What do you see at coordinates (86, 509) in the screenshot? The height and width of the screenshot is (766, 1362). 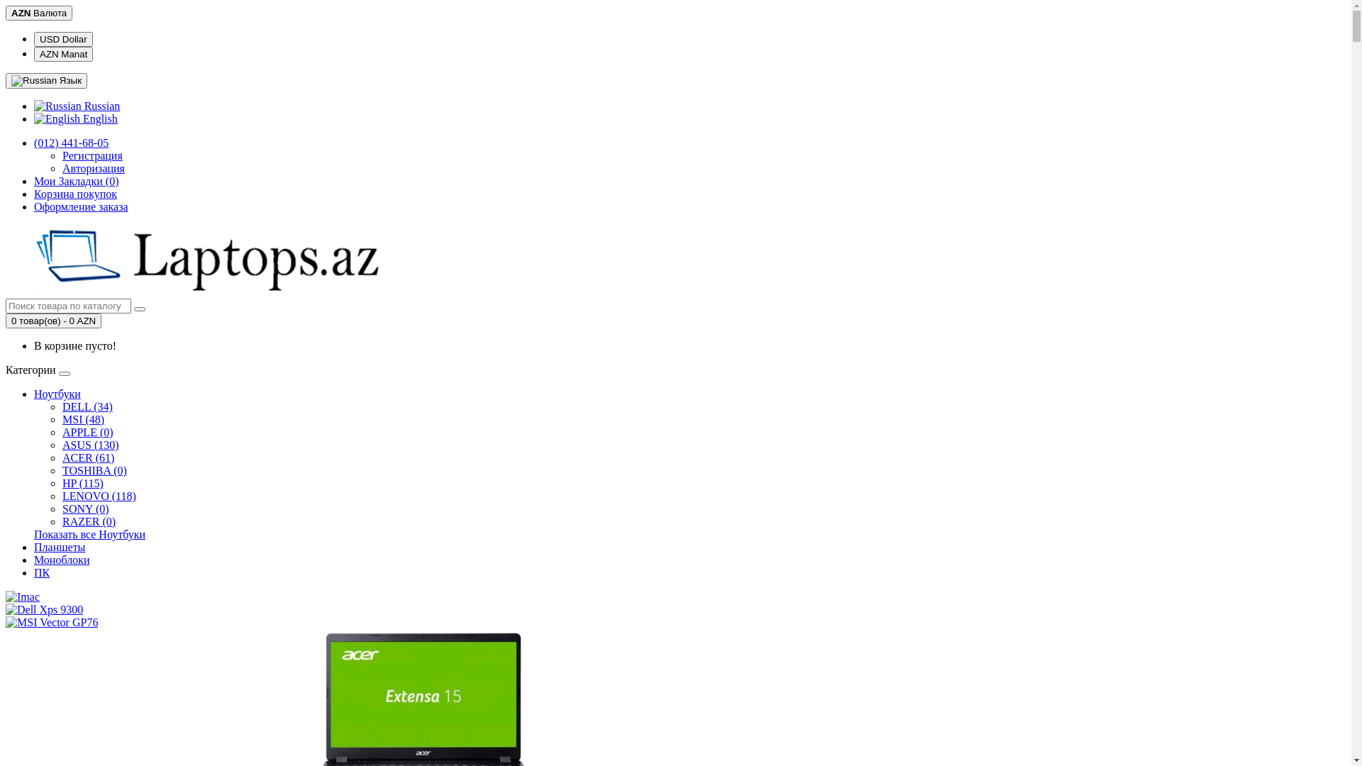 I see `SONY (0)` at bounding box center [86, 509].